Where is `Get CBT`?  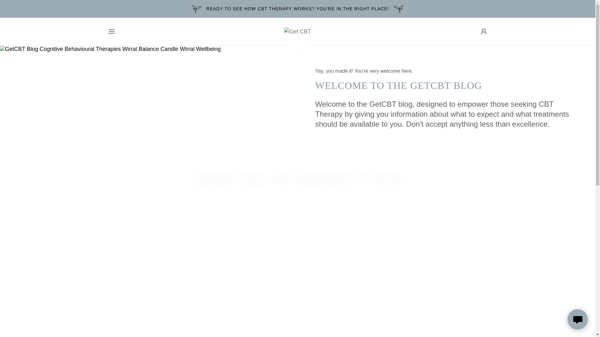
Get CBT is located at coordinates (297, 31).